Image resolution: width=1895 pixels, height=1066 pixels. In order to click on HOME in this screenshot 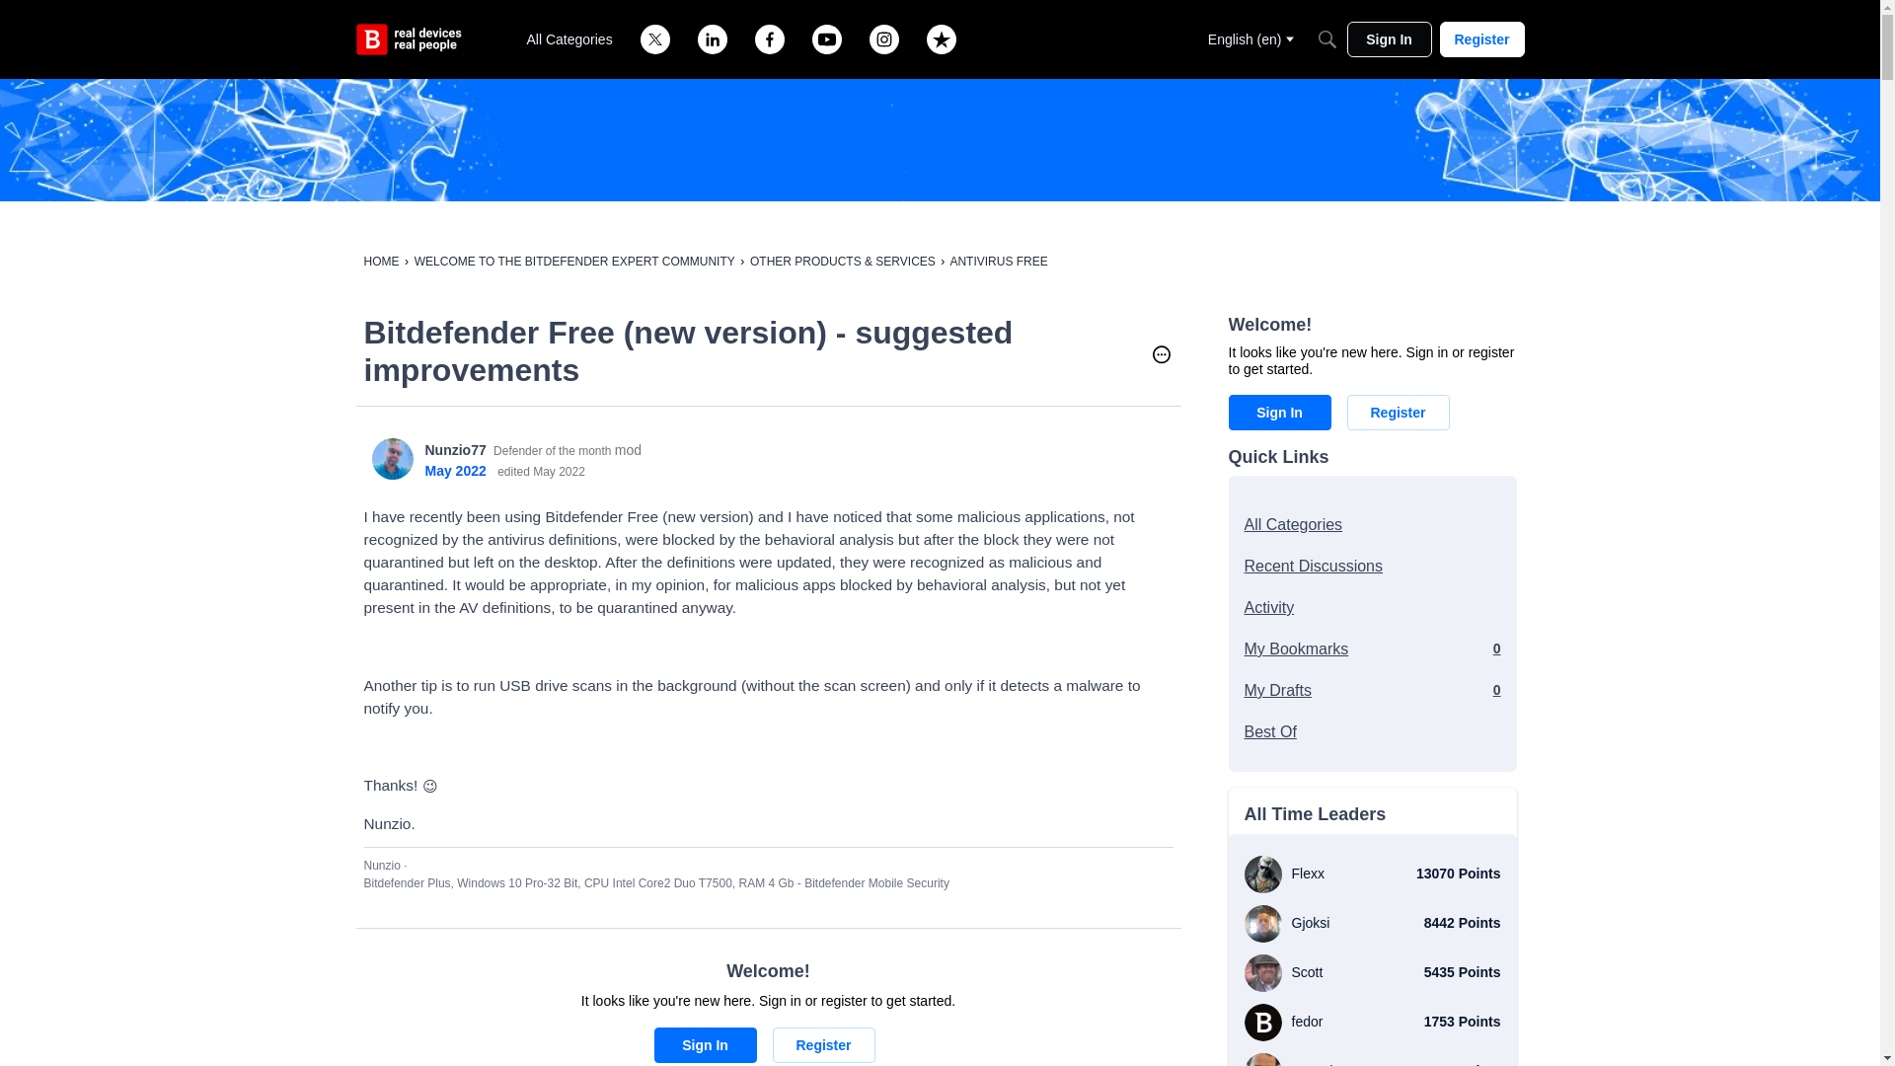, I will do `click(381, 262)`.